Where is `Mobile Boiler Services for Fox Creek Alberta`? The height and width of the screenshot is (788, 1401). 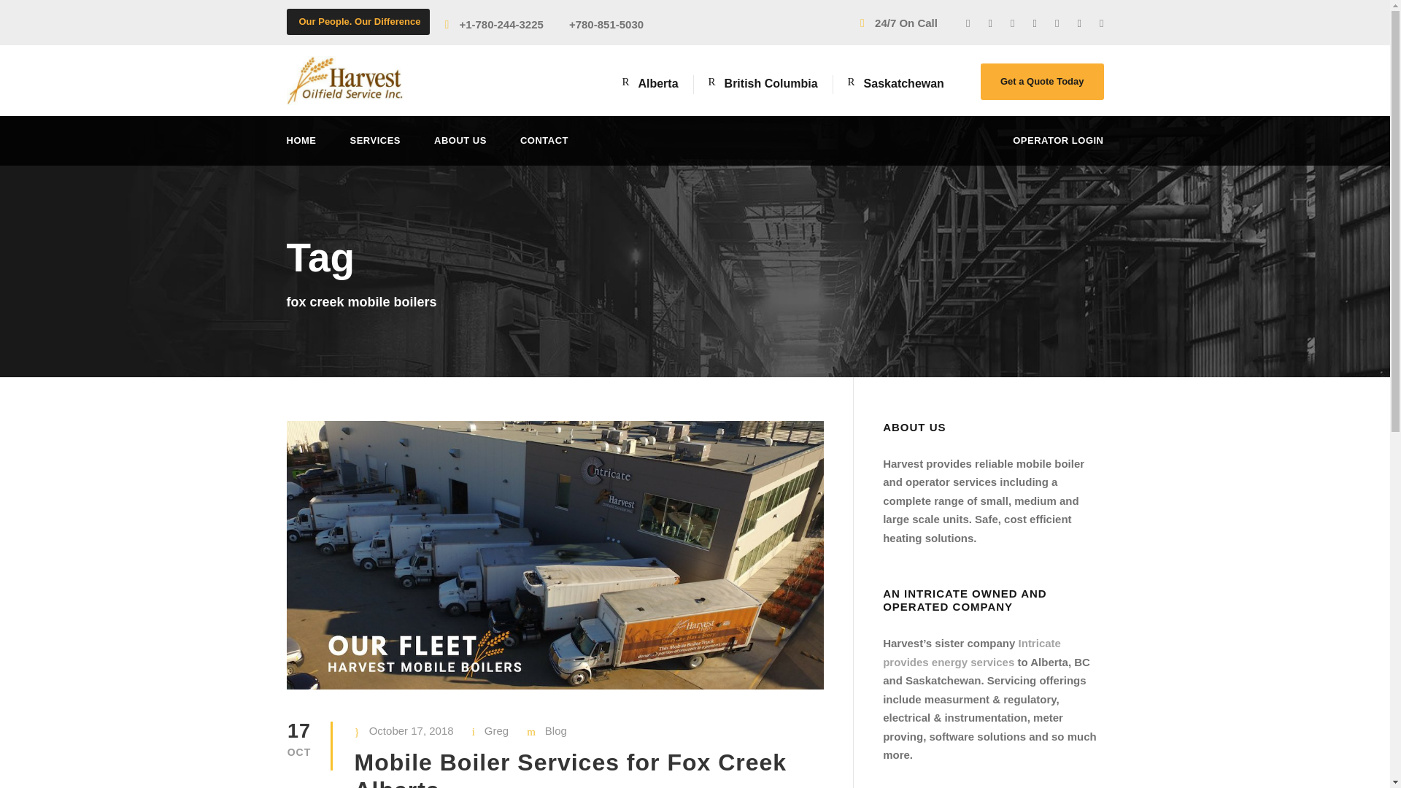
Mobile Boiler Services for Fox Creek Alberta is located at coordinates (571, 769).